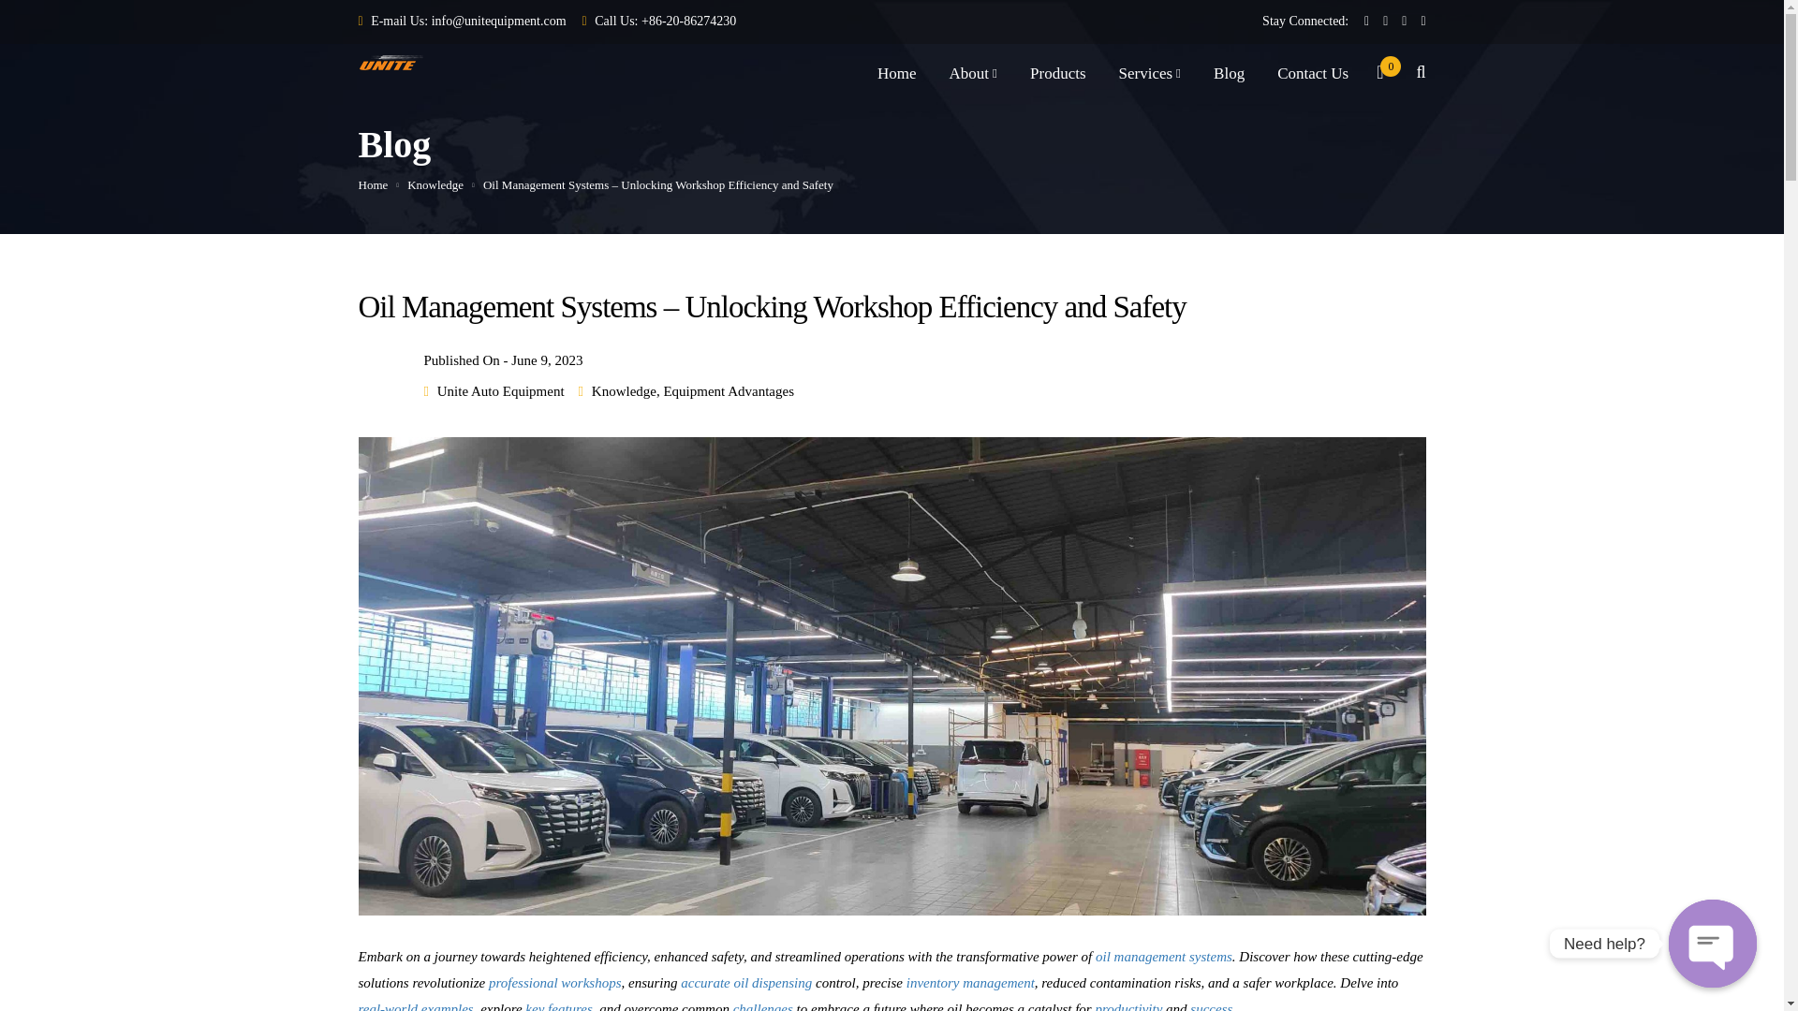 The width and height of the screenshot is (1798, 1011). Describe the element at coordinates (1229, 78) in the screenshot. I see `Blog` at that location.